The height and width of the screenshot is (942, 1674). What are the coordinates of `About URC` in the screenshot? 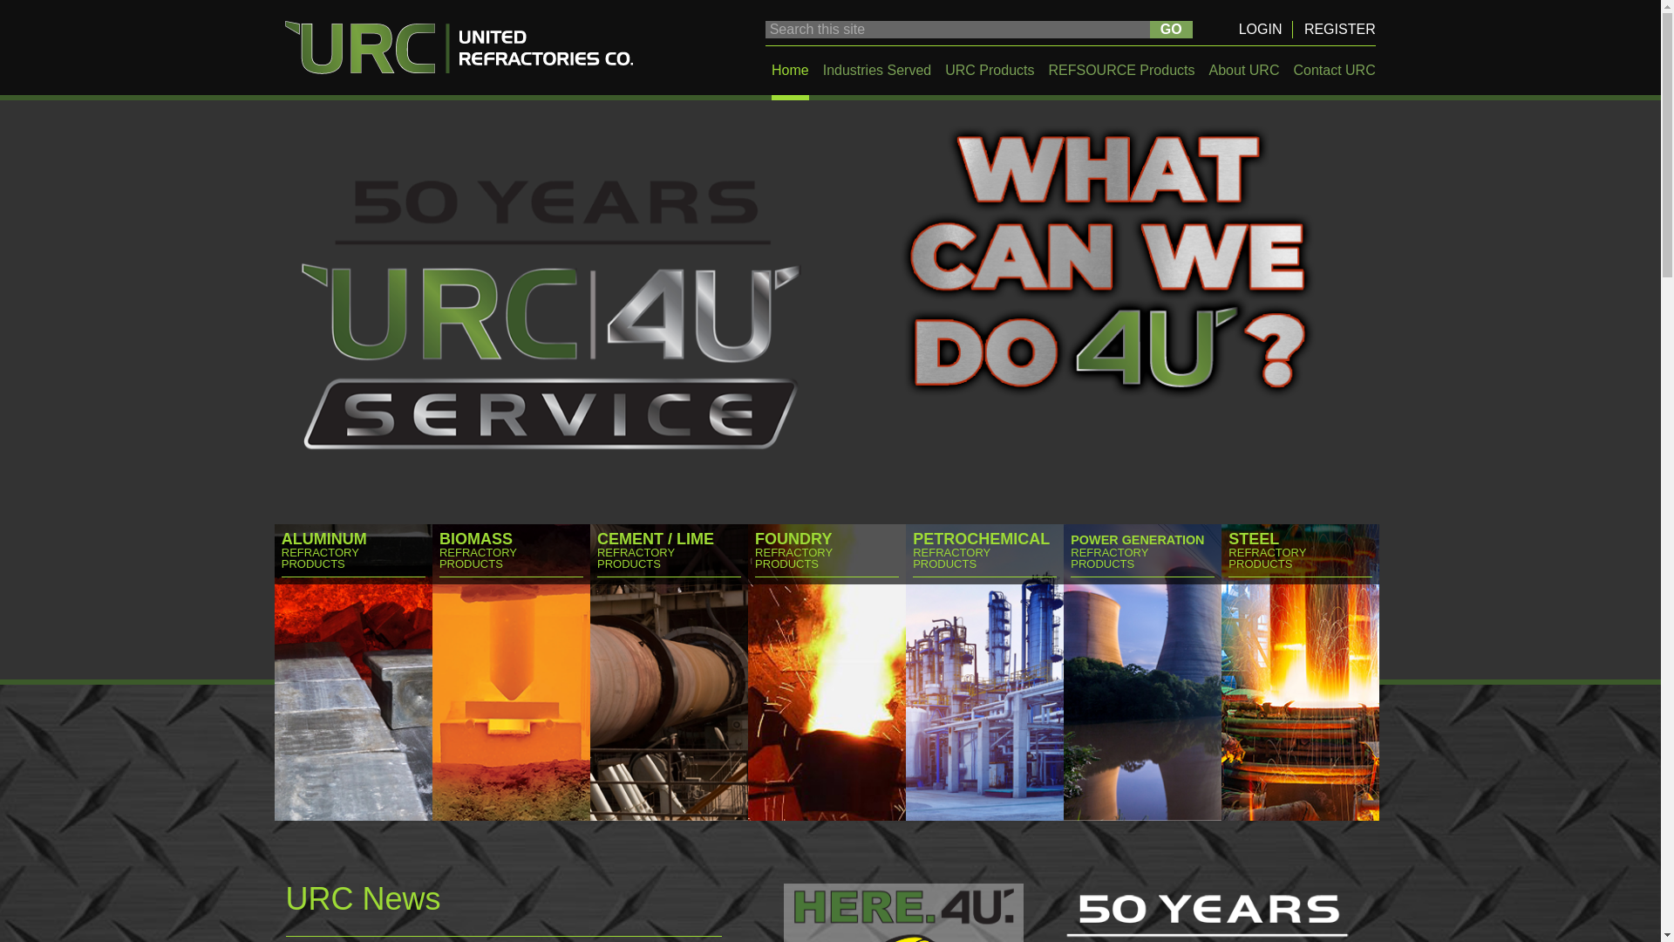 It's located at (1244, 70).